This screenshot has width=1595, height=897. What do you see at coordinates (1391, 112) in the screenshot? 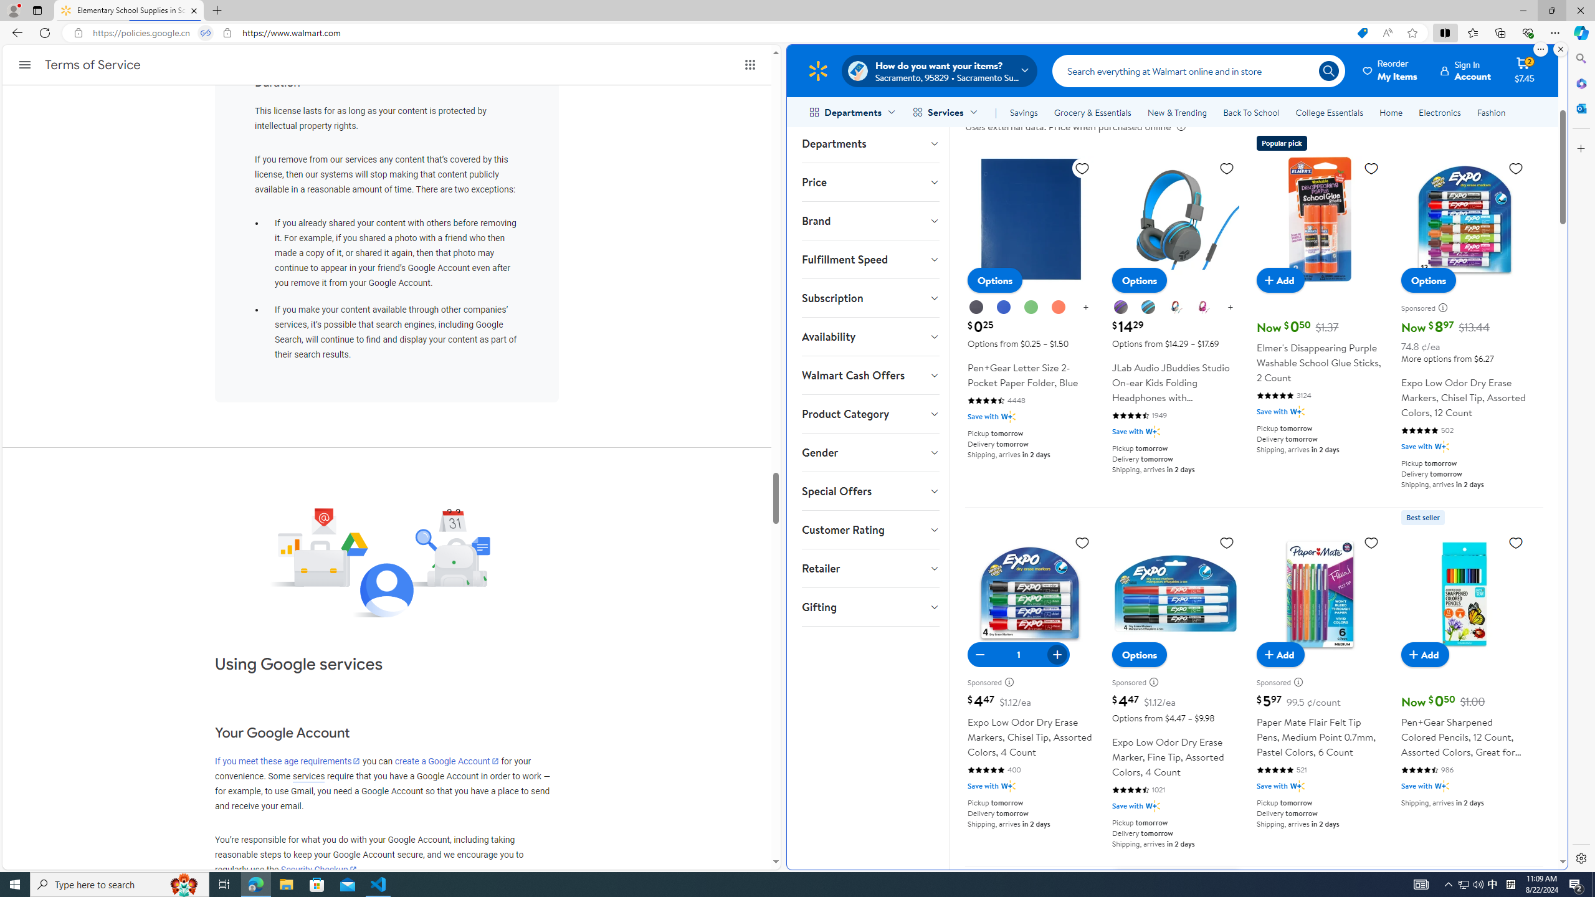
I see `Home` at bounding box center [1391, 112].